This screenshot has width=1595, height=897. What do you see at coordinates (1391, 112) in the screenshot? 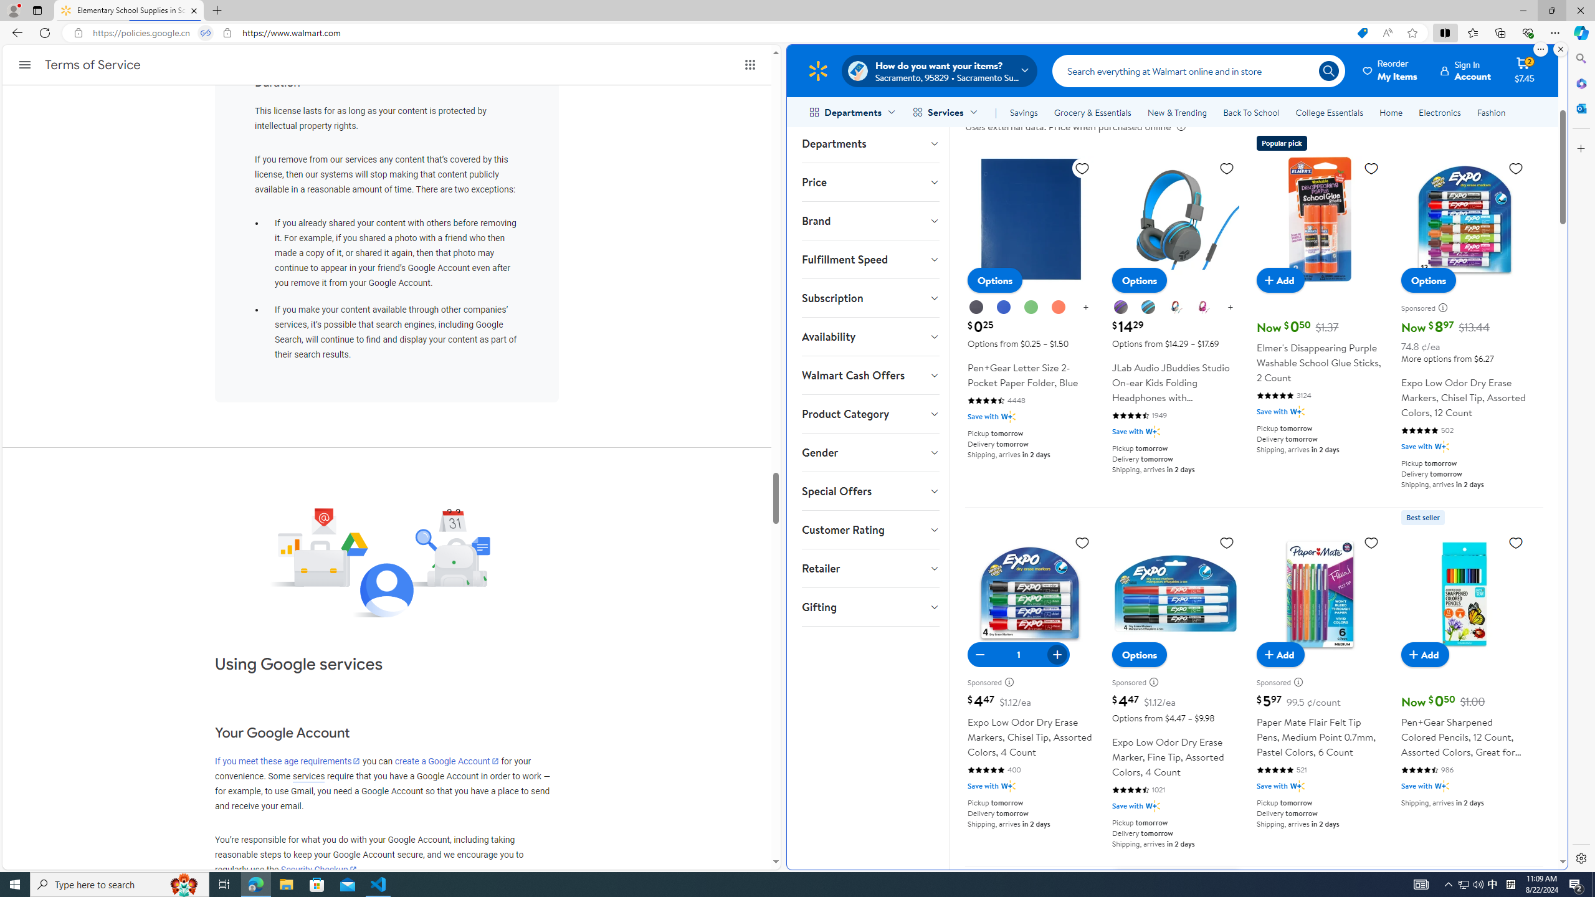
I see `Home` at bounding box center [1391, 112].